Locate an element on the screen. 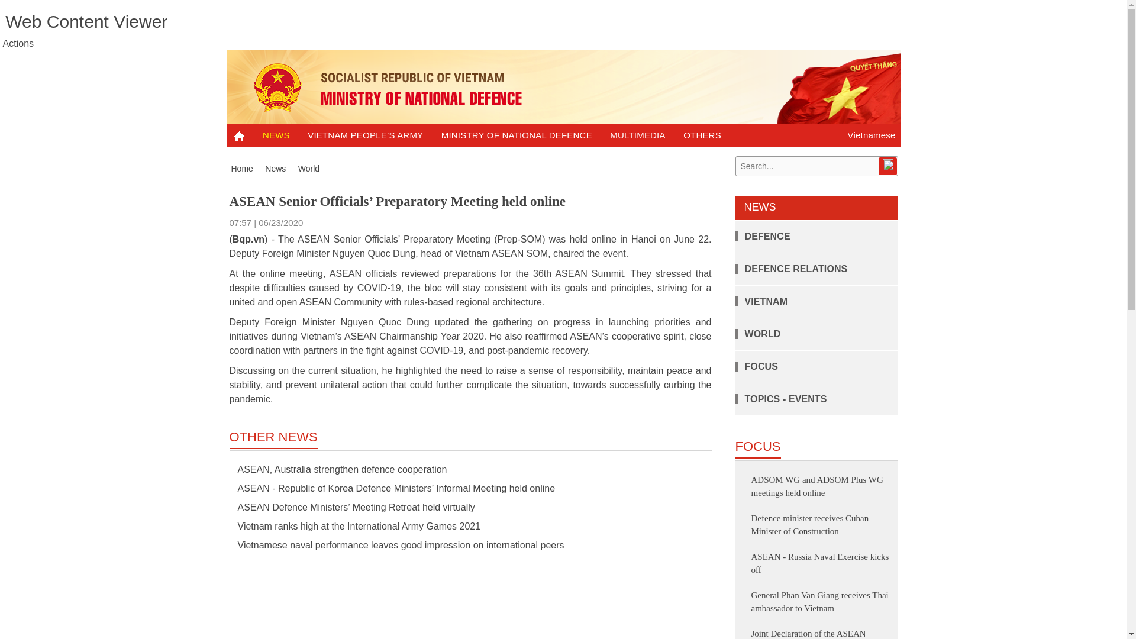  TOPICS - EVENTS is located at coordinates (781, 399).